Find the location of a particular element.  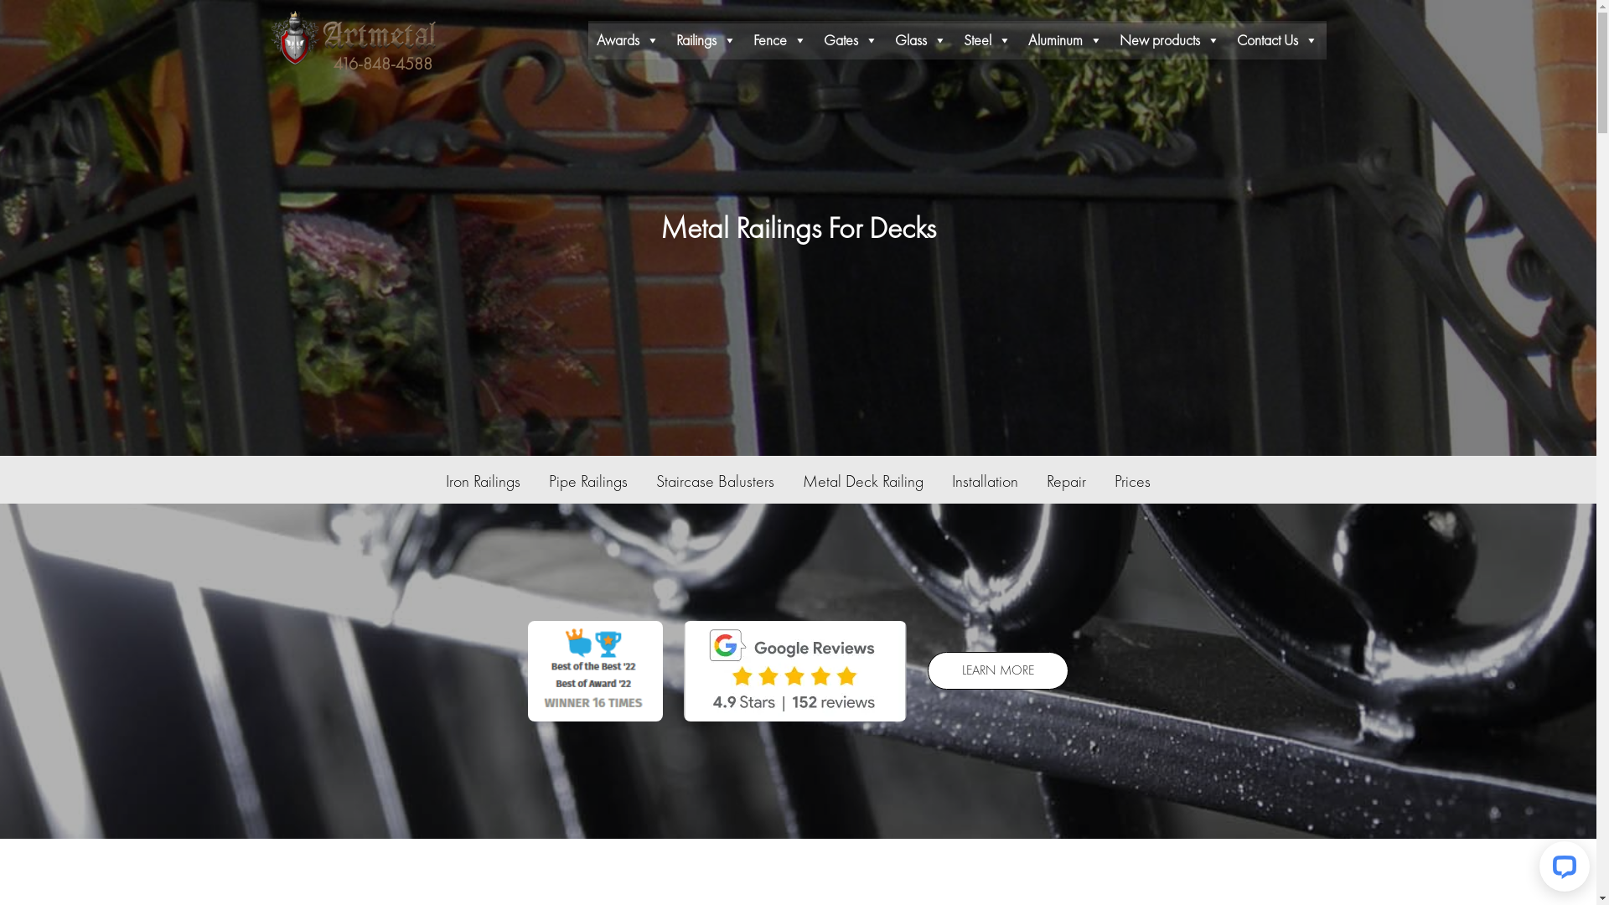

Contact Us is located at coordinates (1277, 40).